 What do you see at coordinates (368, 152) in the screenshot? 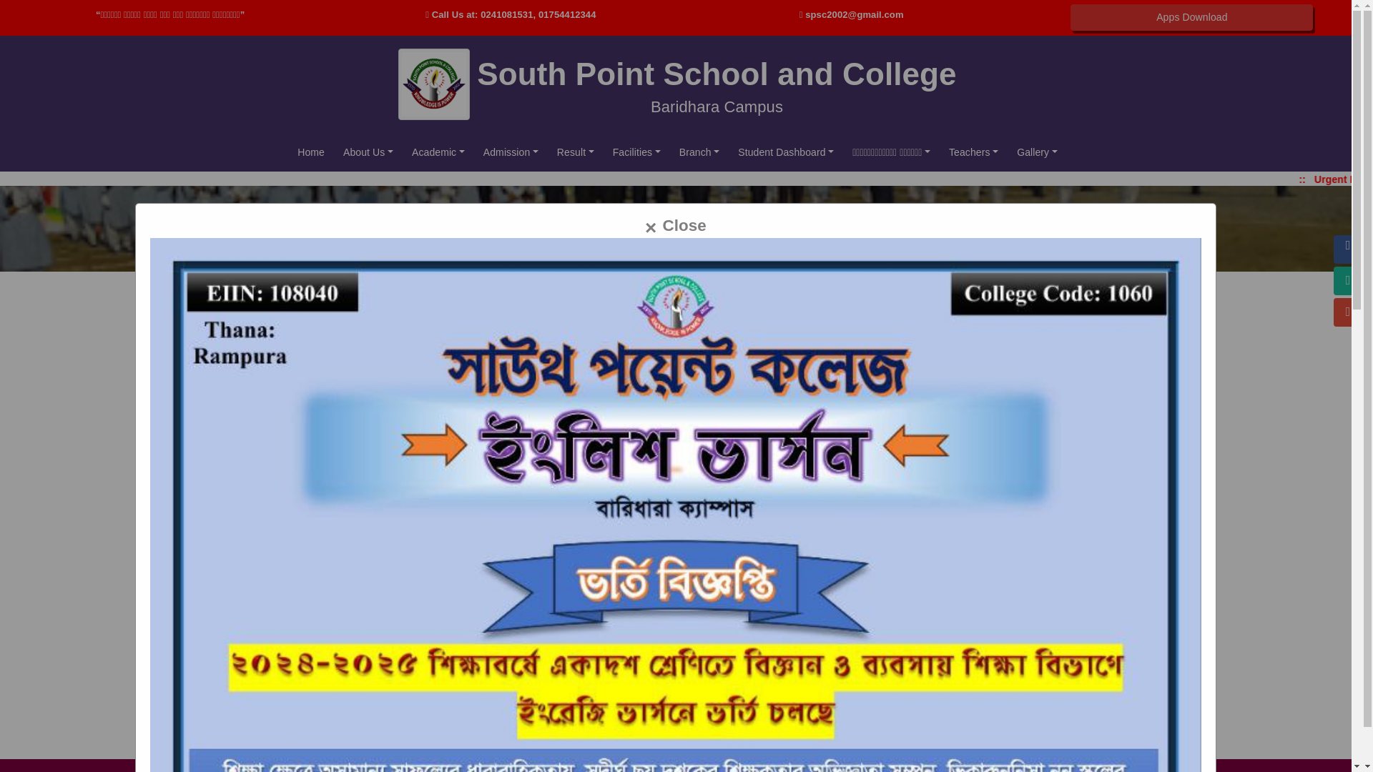
I see `About Us` at bounding box center [368, 152].